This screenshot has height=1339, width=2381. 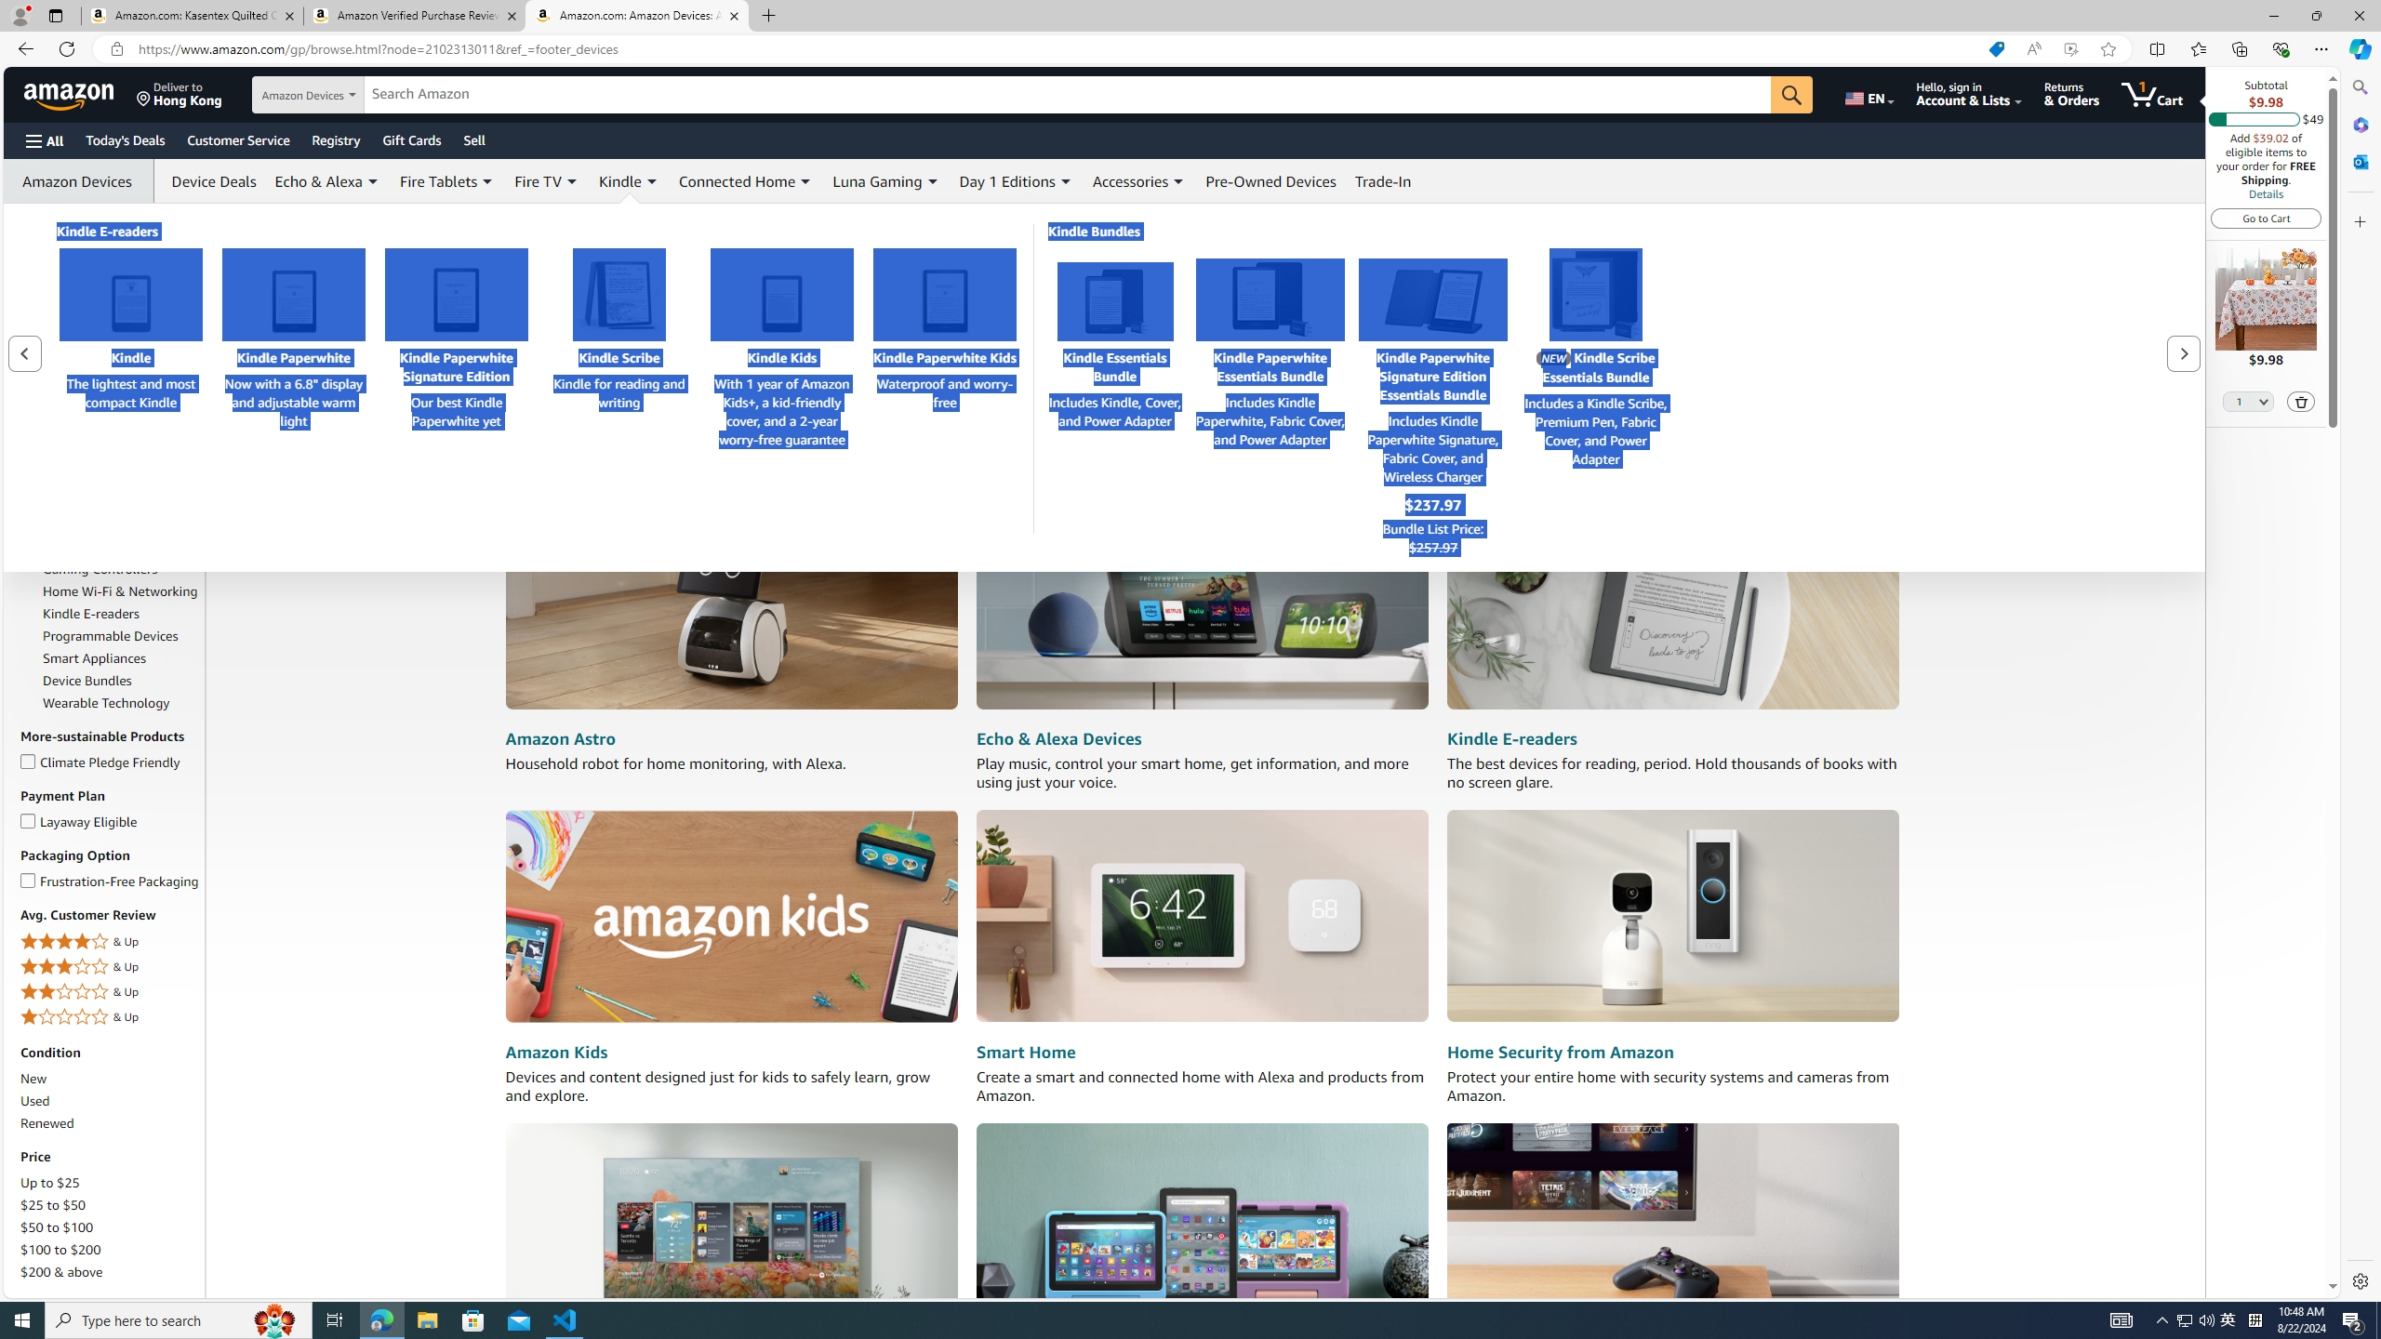 I want to click on Echo & Alexa Devices, so click(x=1058, y=738).